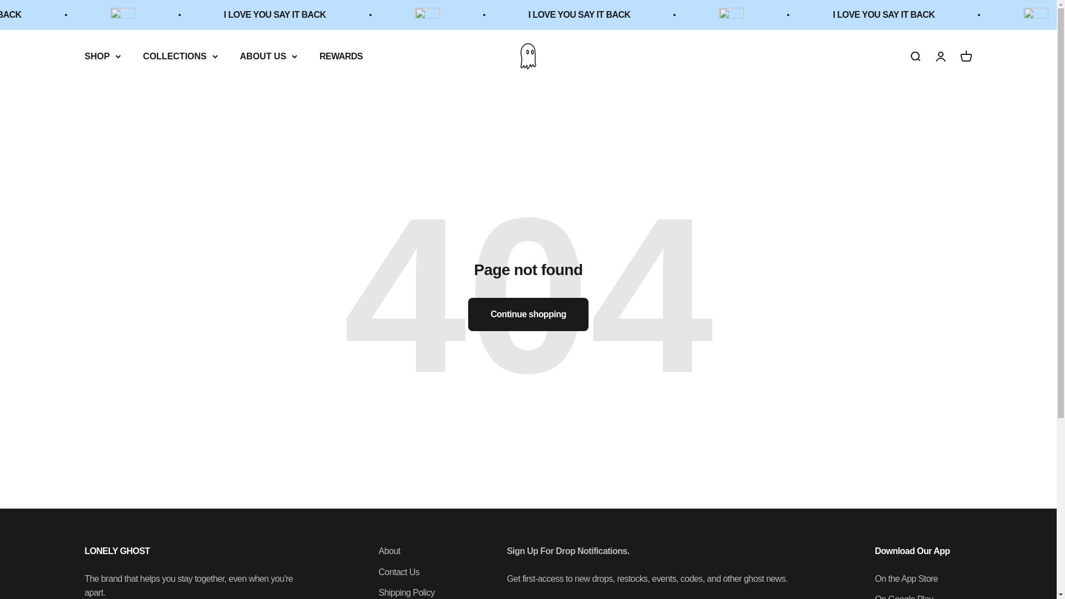  What do you see at coordinates (180, 55) in the screenshot?
I see `COLLECTIONS` at bounding box center [180, 55].